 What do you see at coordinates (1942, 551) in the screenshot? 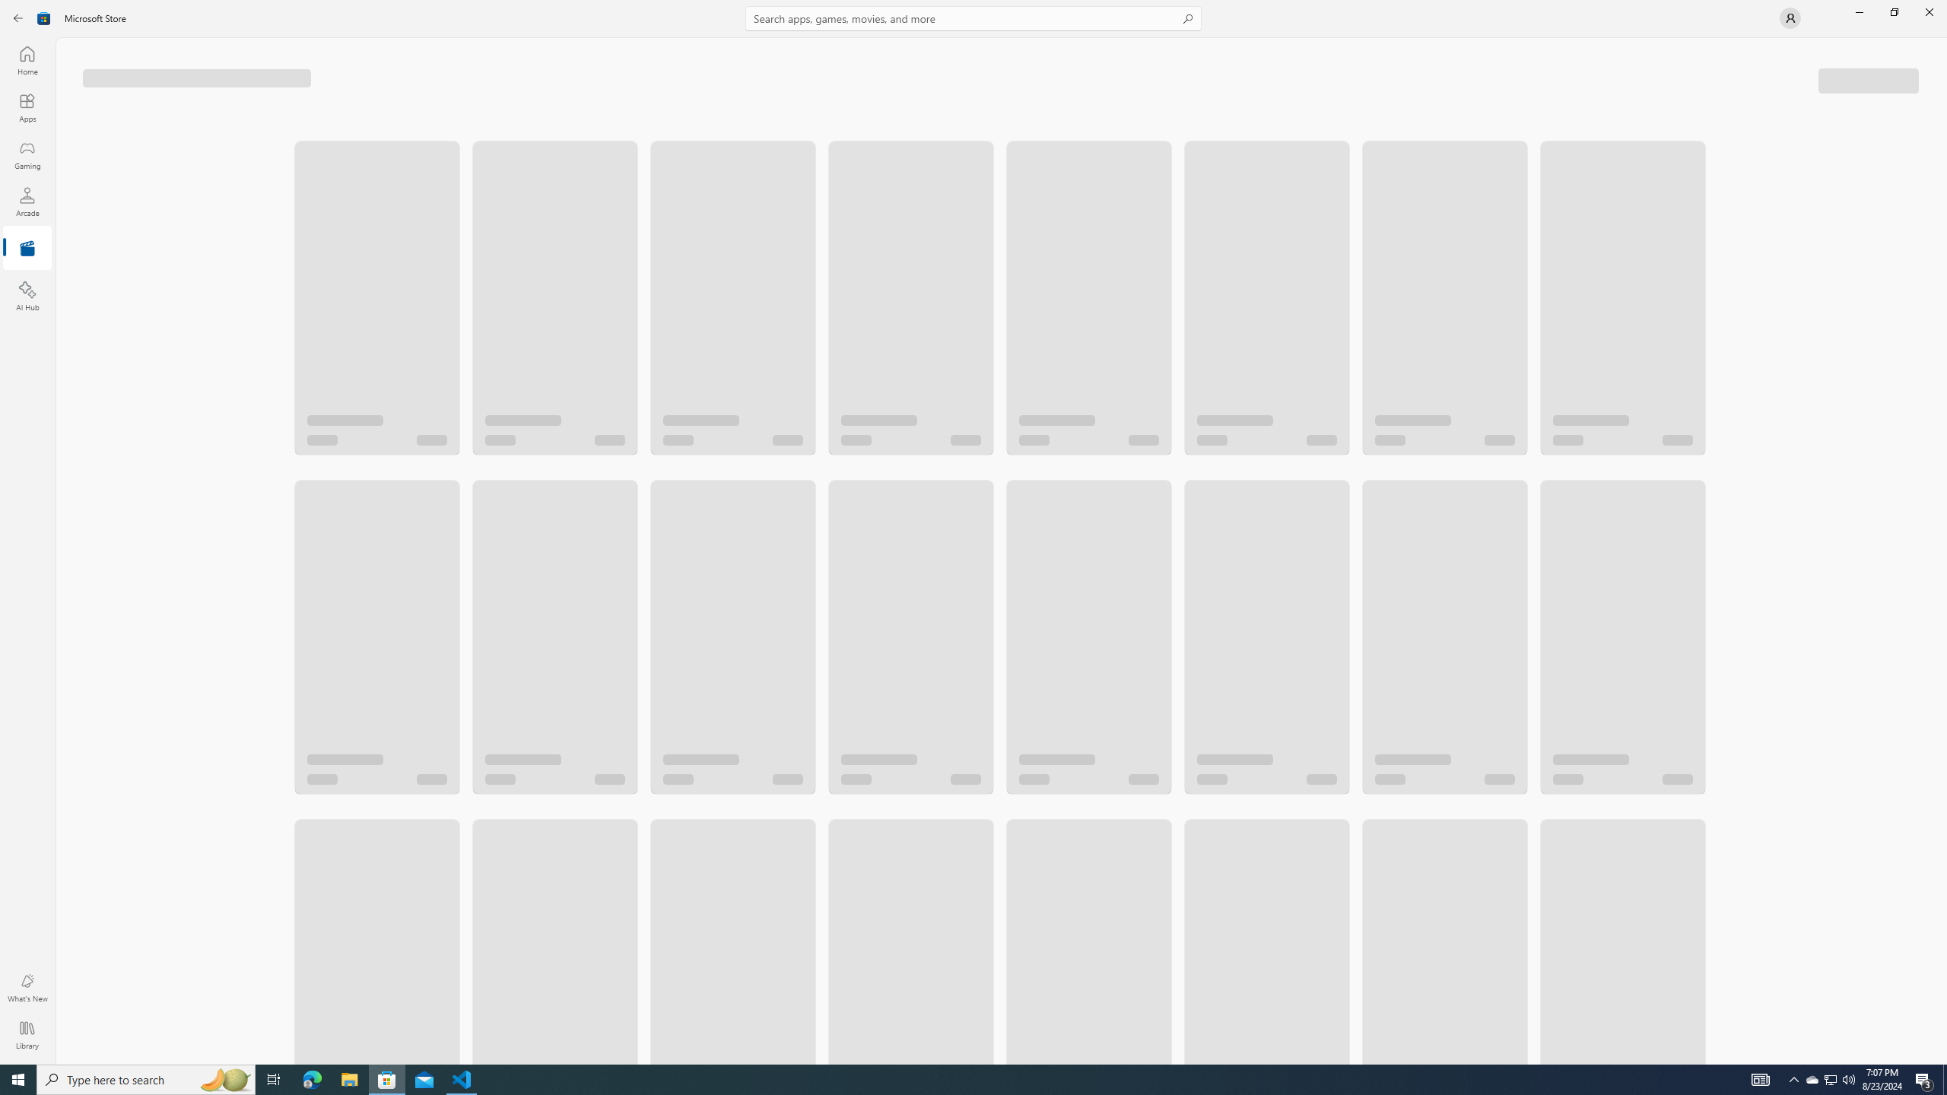
I see `Vertical` at bounding box center [1942, 551].